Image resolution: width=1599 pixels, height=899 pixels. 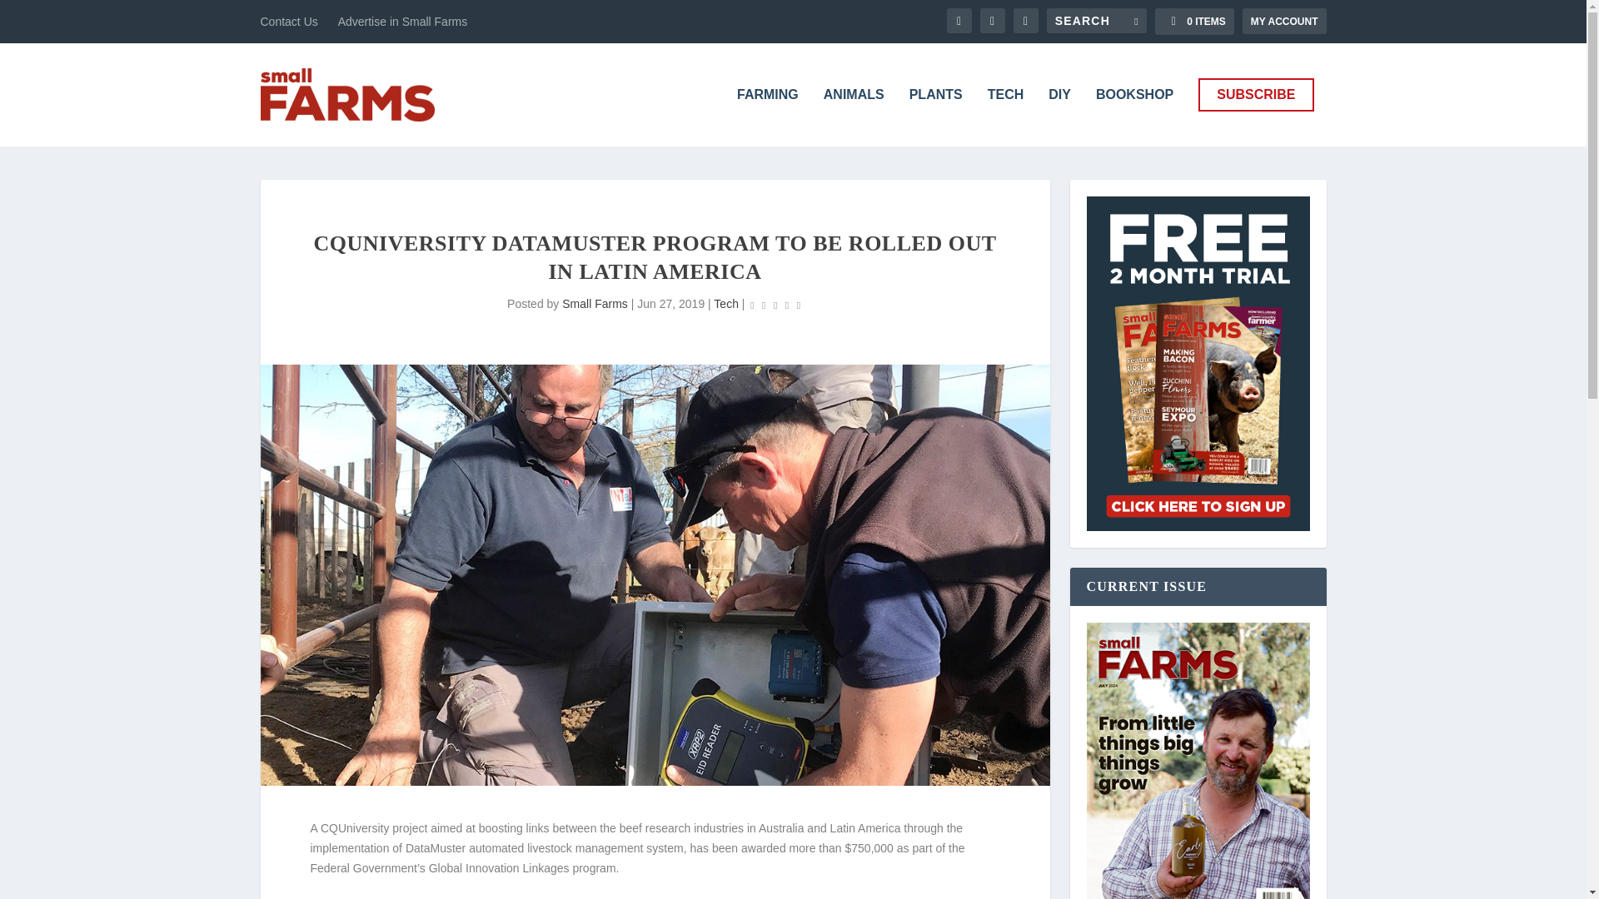 I want to click on 0 Items in Cart, so click(x=1194, y=22).